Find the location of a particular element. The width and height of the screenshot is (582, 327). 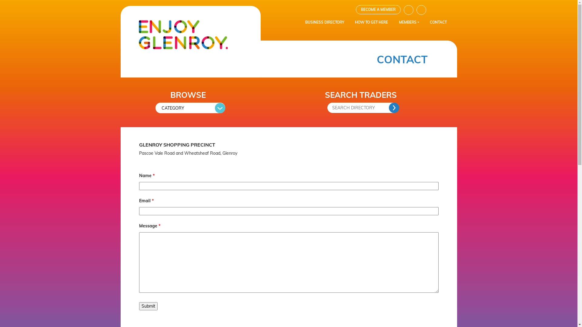

BUSINESS DIRECTORY is located at coordinates (325, 22).